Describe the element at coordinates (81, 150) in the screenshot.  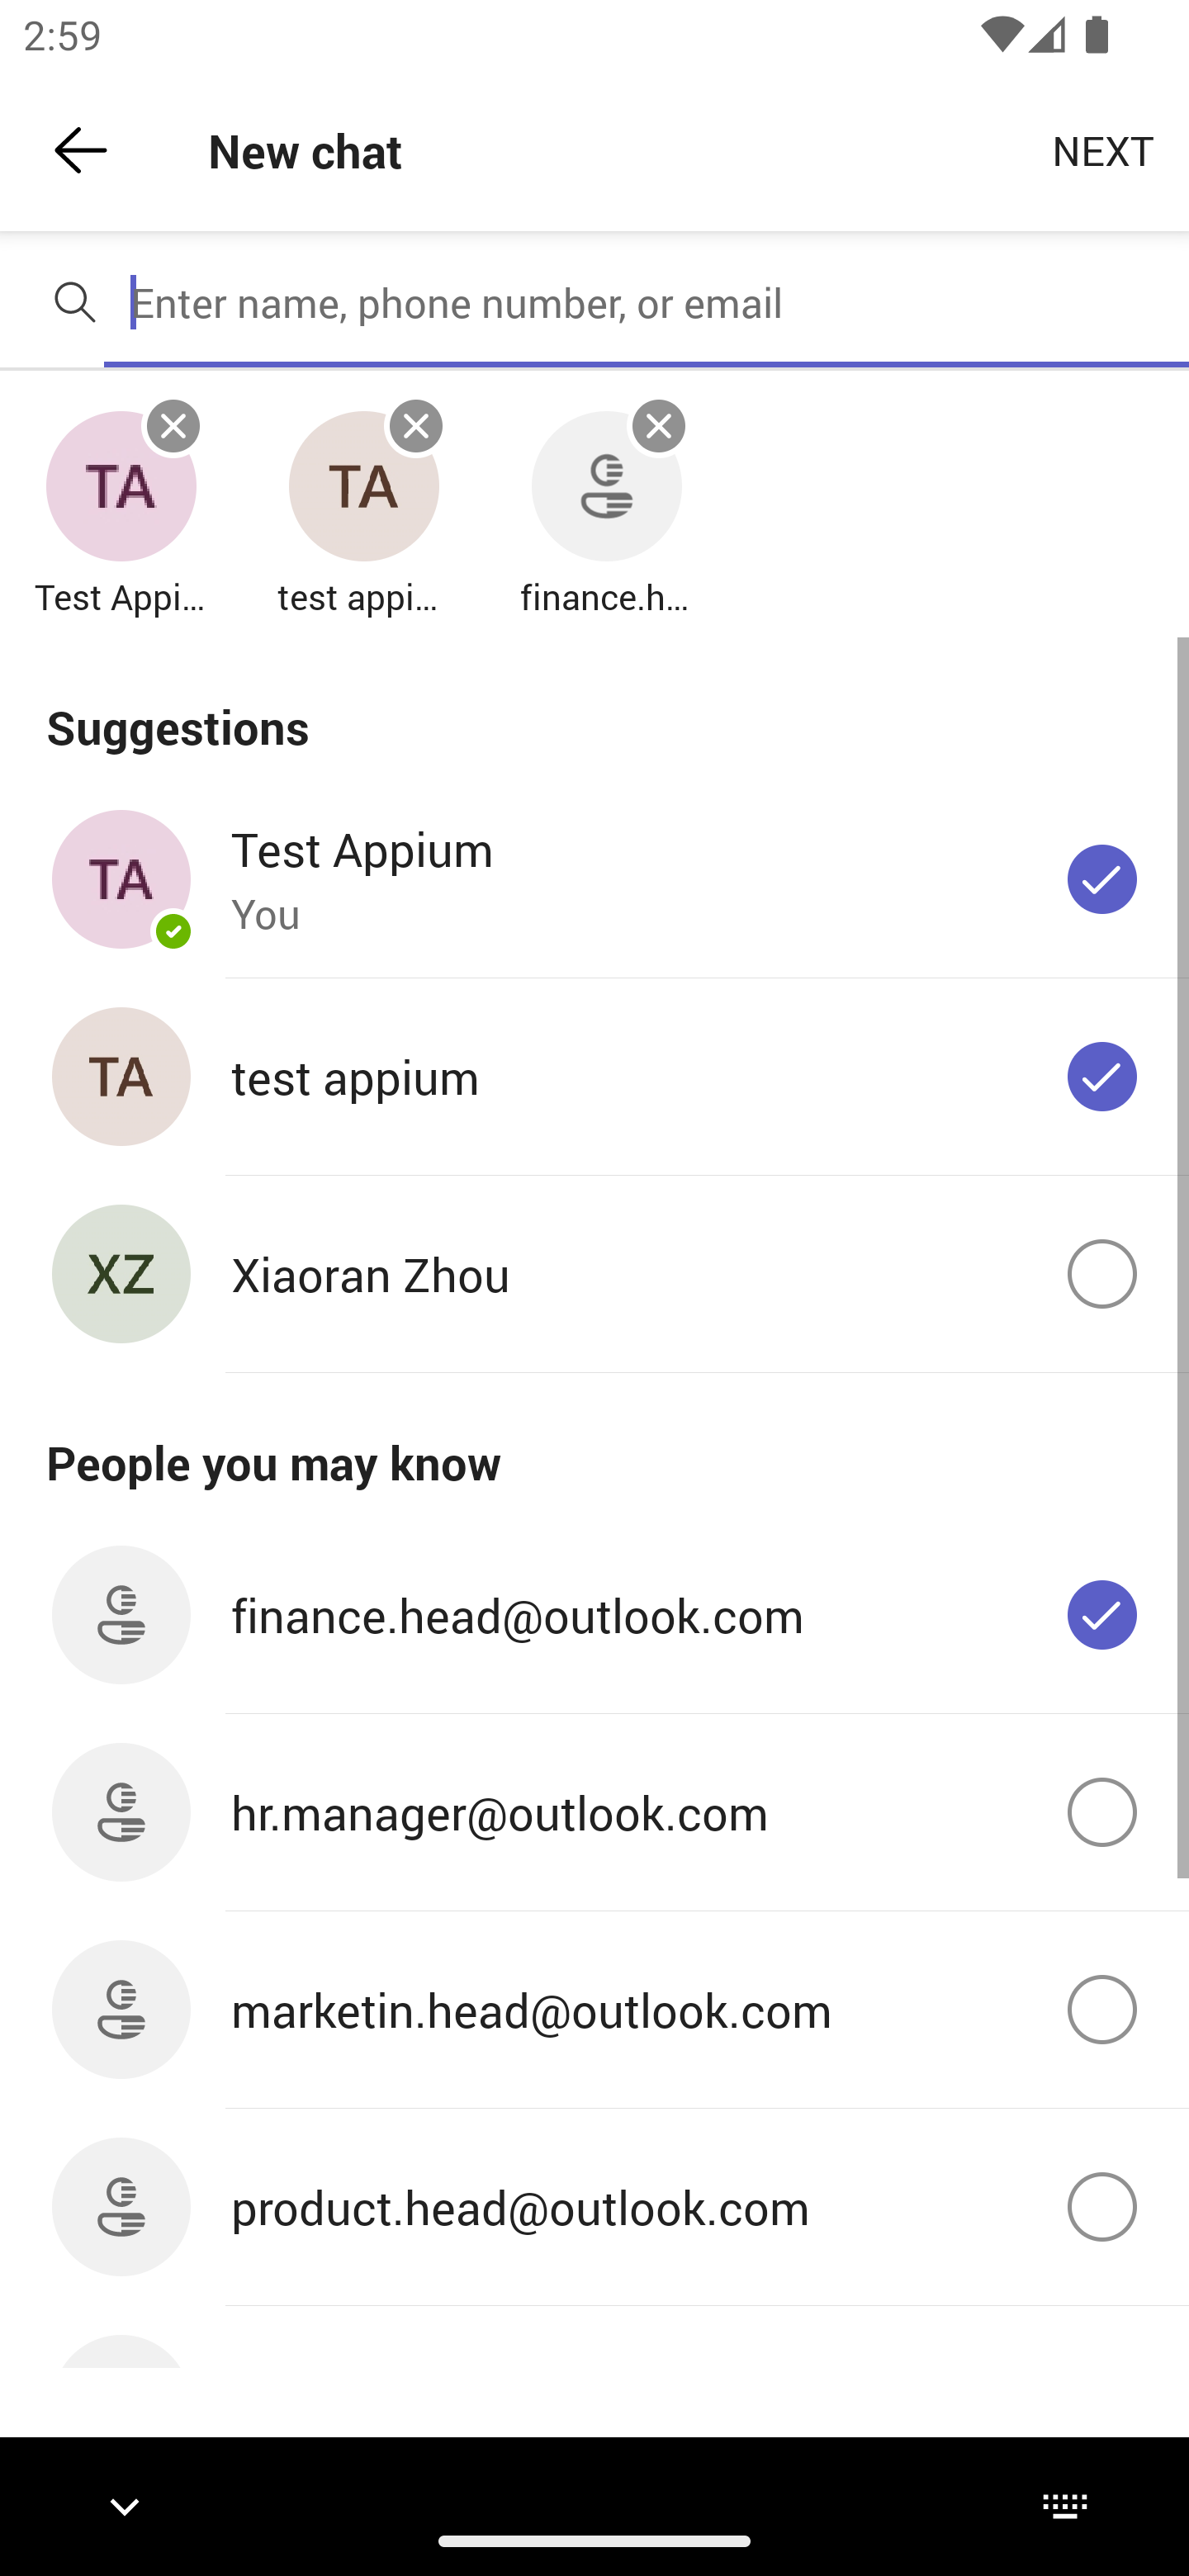
I see `Back` at that location.